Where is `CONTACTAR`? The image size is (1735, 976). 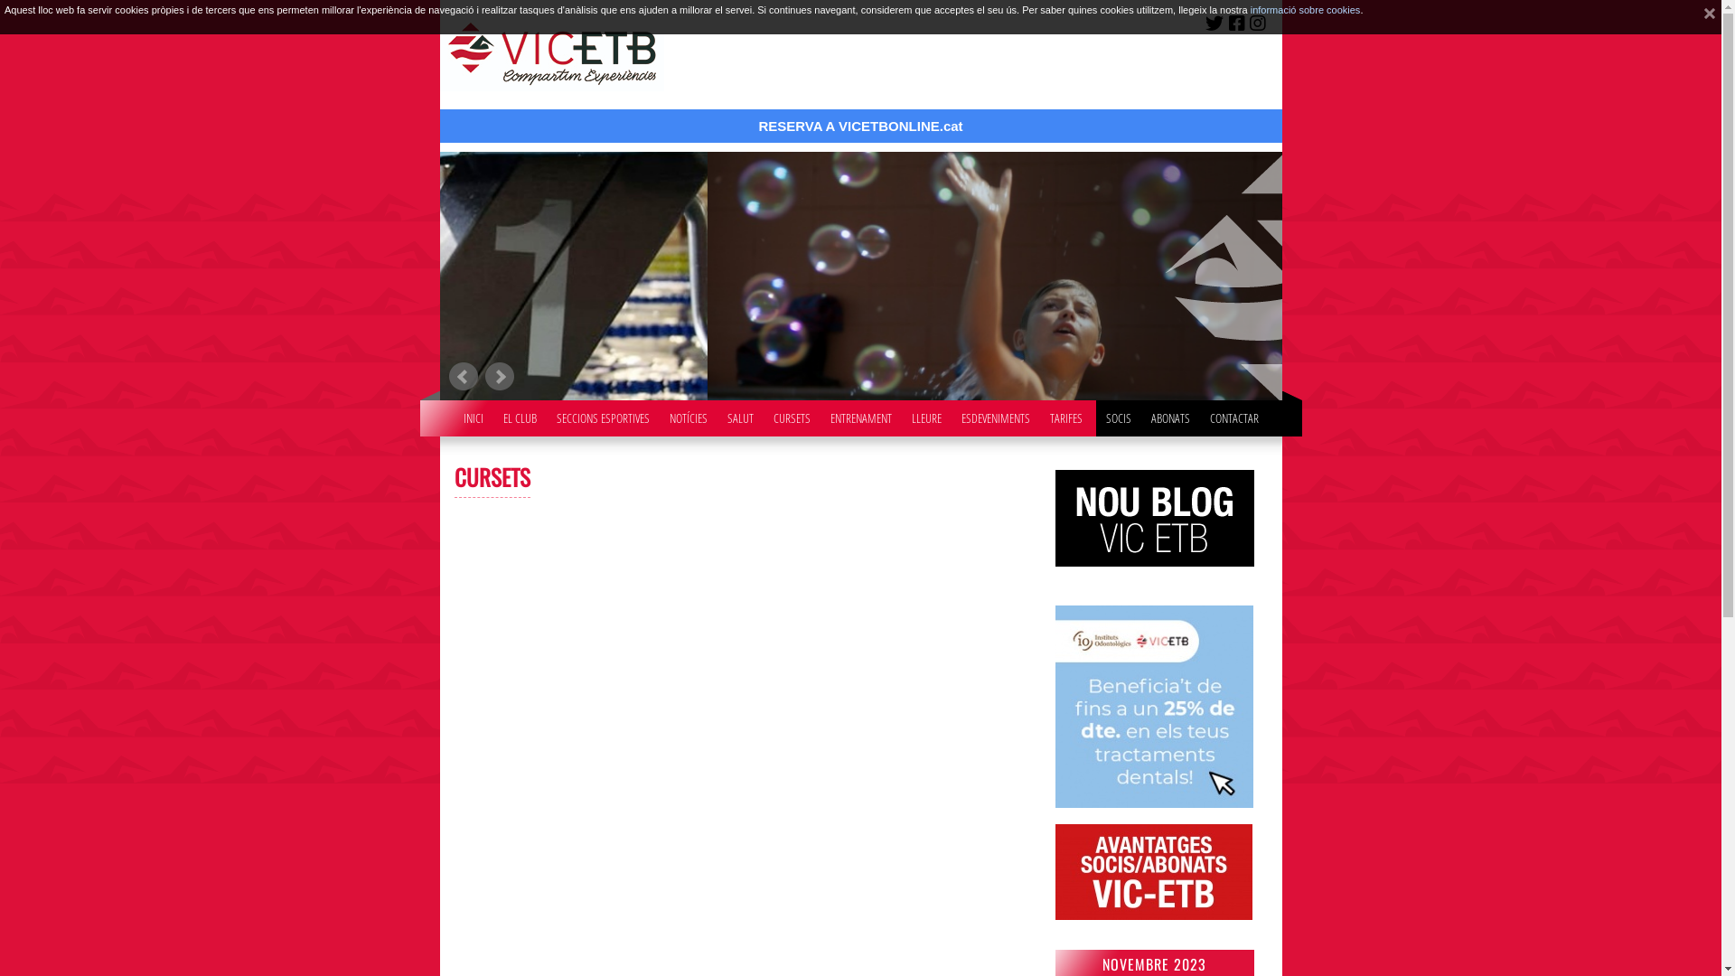
CONTACTAR is located at coordinates (1233, 414).